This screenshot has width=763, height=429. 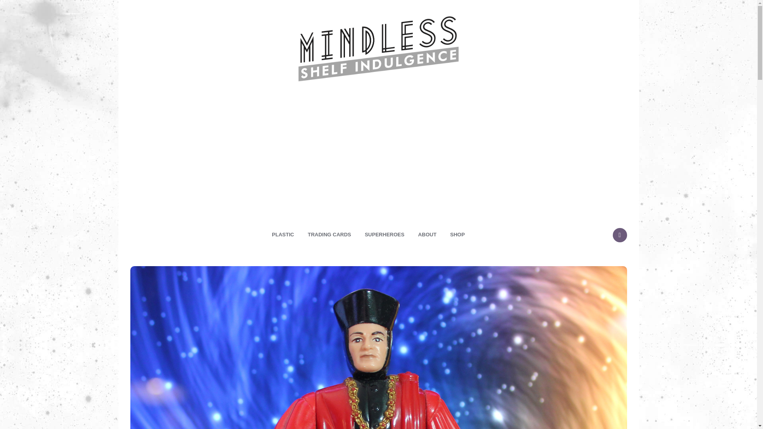 What do you see at coordinates (427, 234) in the screenshot?
I see `ABOUT` at bounding box center [427, 234].